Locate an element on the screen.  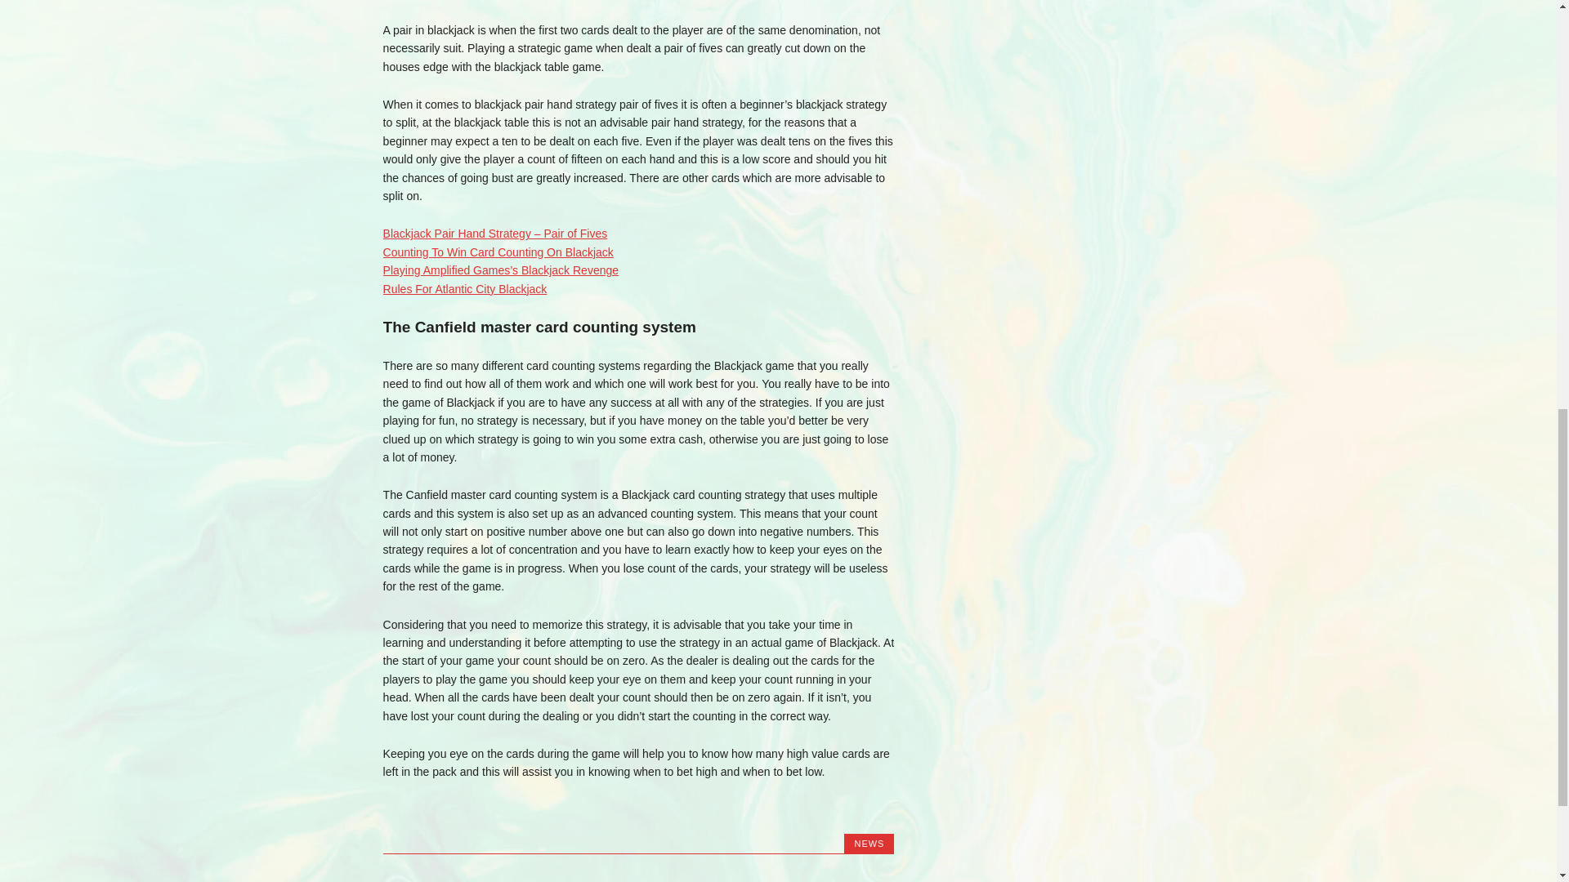
NEWS is located at coordinates (869, 843).